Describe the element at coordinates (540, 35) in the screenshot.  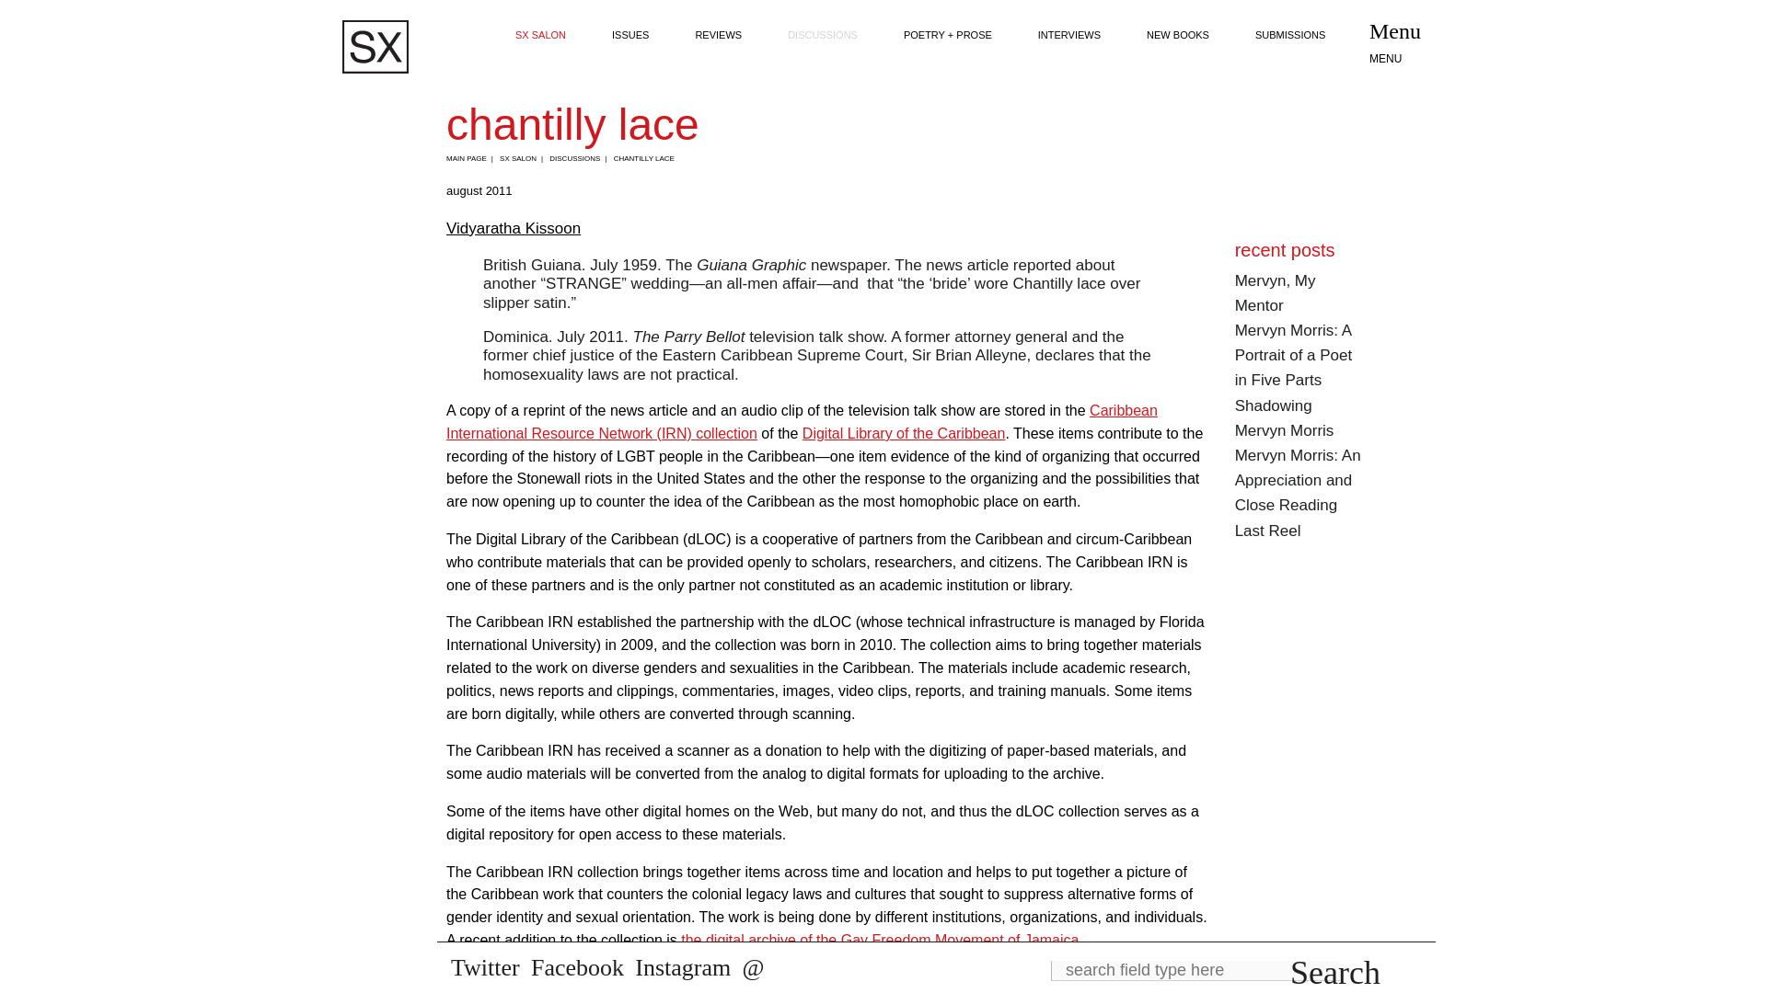
I see `SX SALON` at that location.